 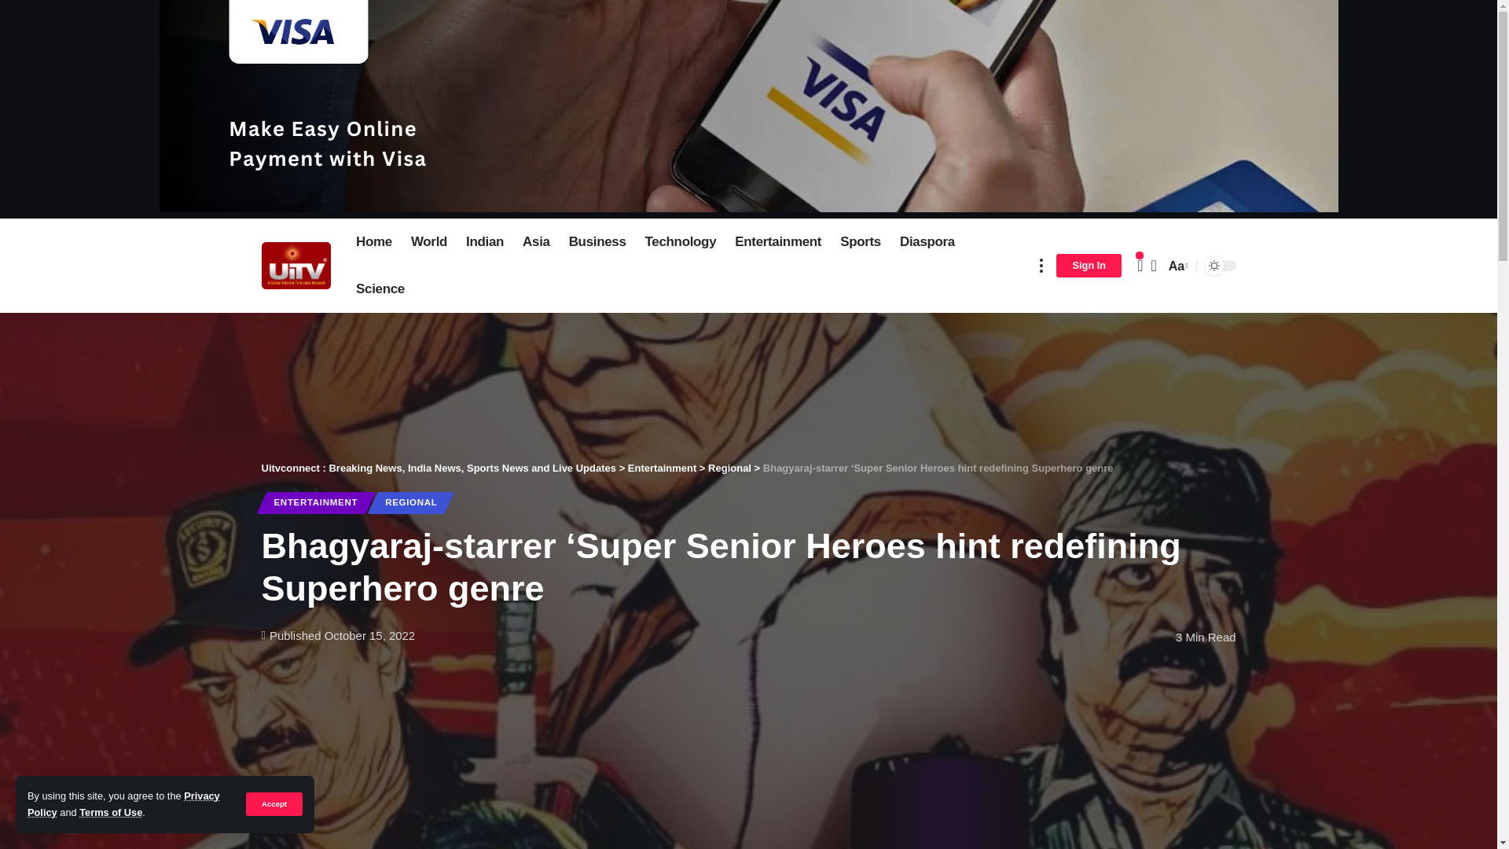 What do you see at coordinates (662, 467) in the screenshot?
I see `Go to the Entertainment Category archives.` at bounding box center [662, 467].